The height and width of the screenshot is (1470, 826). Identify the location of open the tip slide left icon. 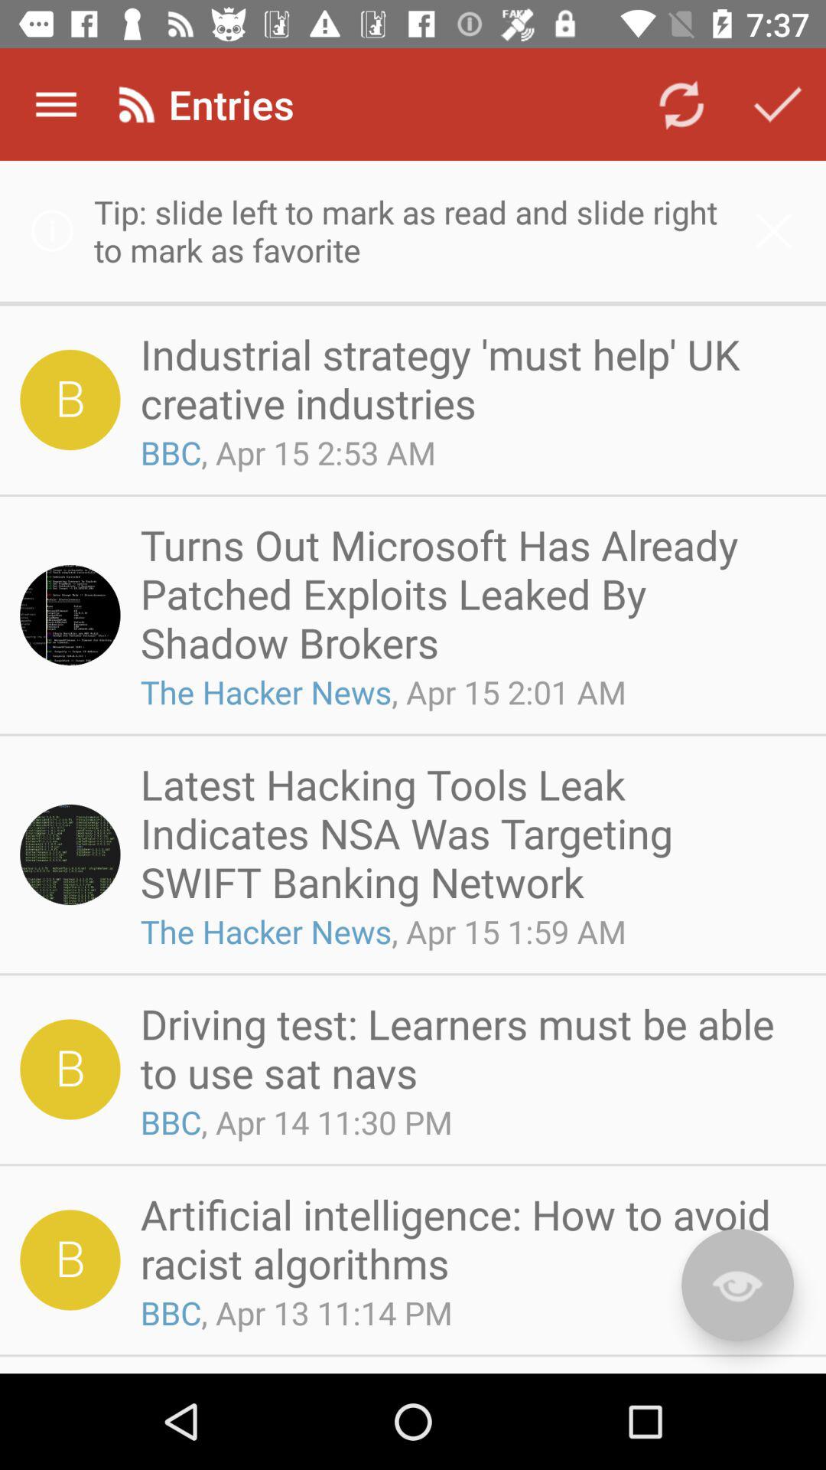
(413, 231).